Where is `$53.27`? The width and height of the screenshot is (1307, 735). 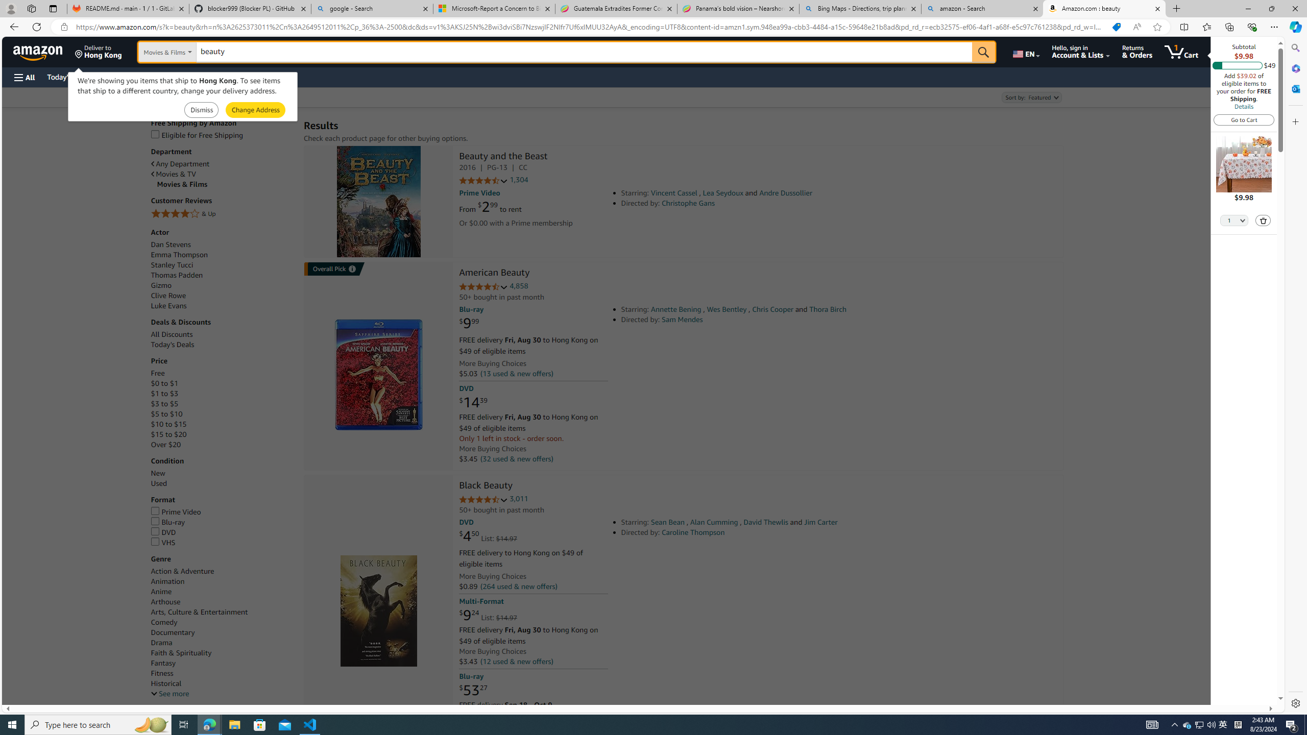
$53.27 is located at coordinates (473, 690).